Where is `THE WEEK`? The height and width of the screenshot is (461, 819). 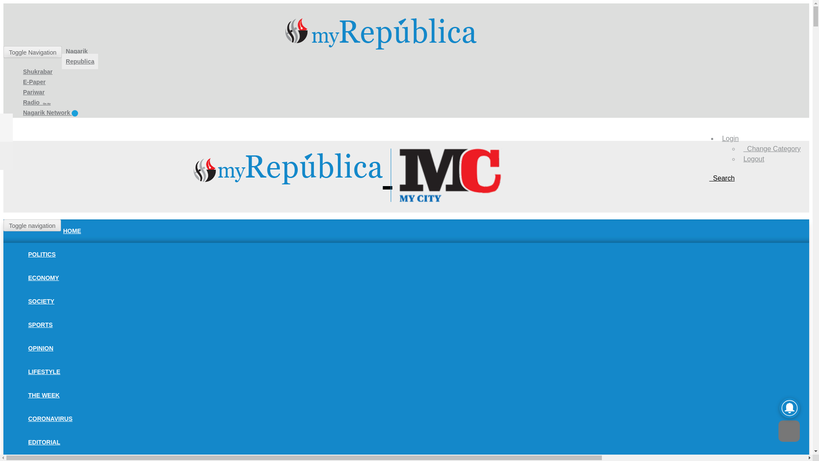 THE WEEK is located at coordinates (44, 395).